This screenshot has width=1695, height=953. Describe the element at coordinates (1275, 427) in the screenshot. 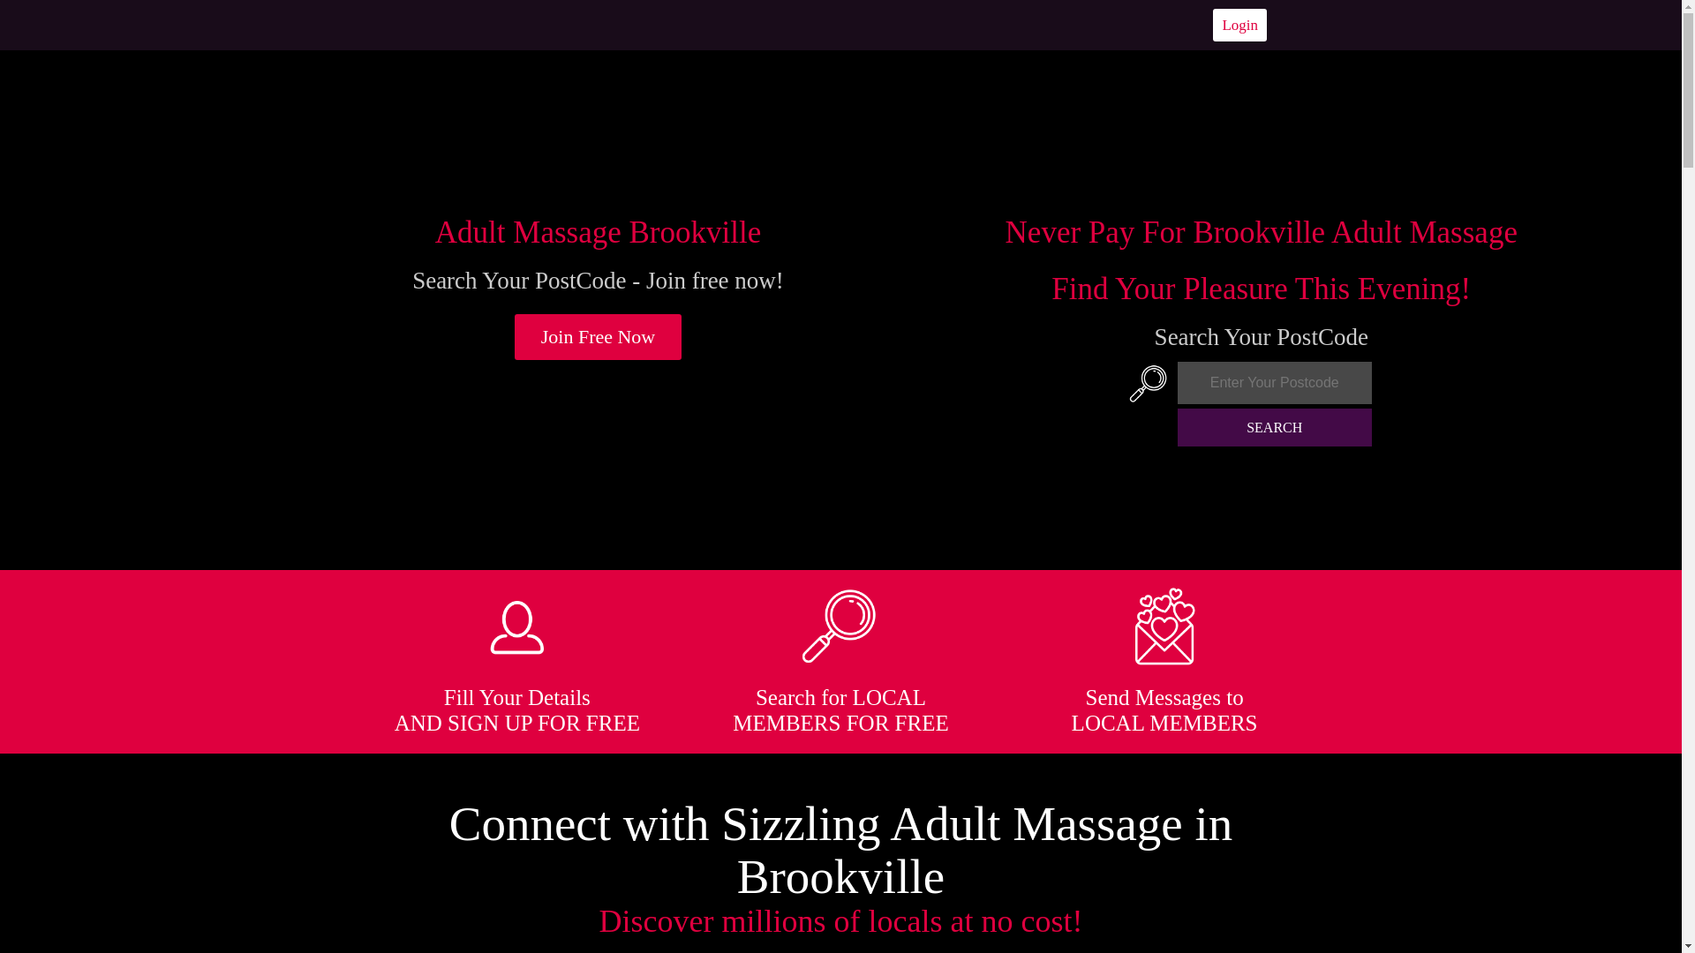

I see `SEARCH` at that location.